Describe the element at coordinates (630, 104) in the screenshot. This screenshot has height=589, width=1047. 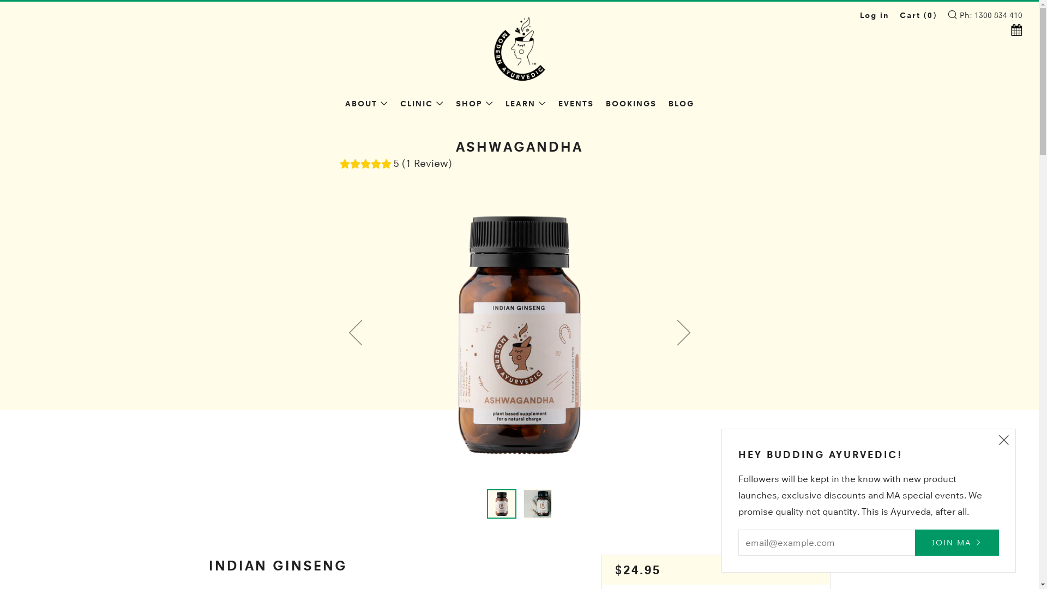
I see `BOOKINGS` at that location.